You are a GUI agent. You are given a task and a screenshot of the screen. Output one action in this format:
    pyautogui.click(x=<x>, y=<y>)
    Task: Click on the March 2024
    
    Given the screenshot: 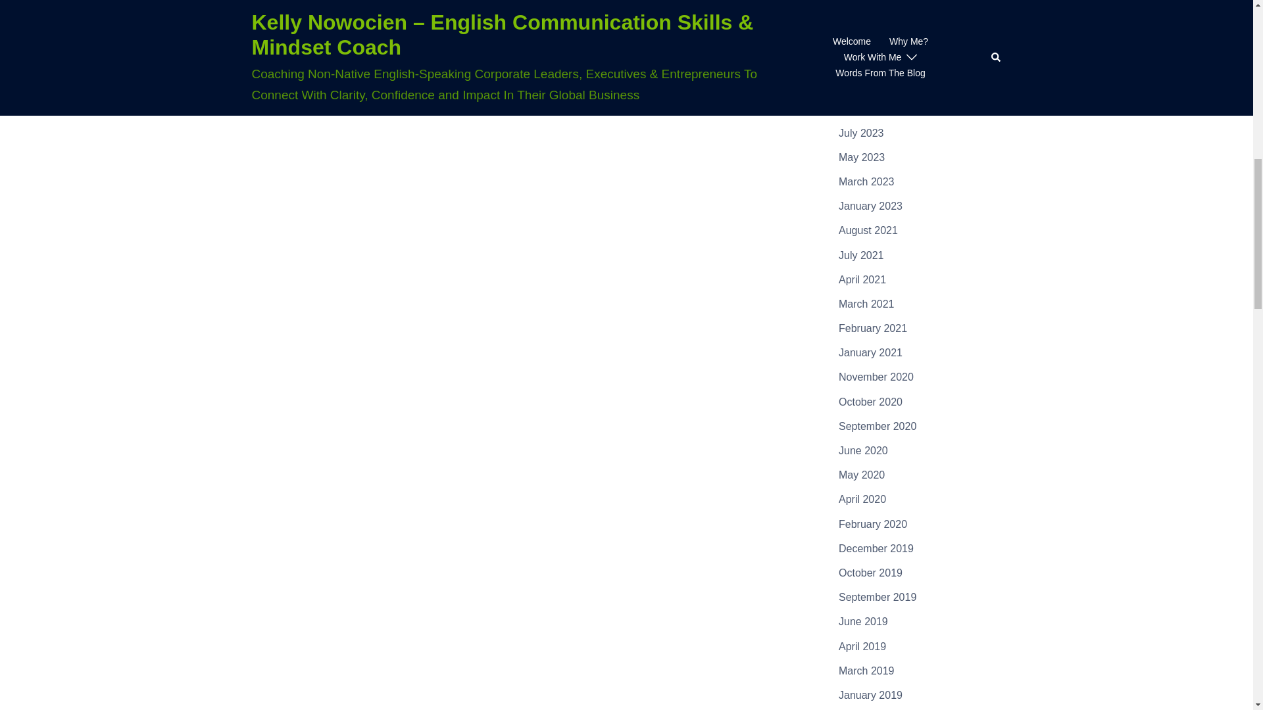 What is the action you would take?
    pyautogui.click(x=866, y=35)
    